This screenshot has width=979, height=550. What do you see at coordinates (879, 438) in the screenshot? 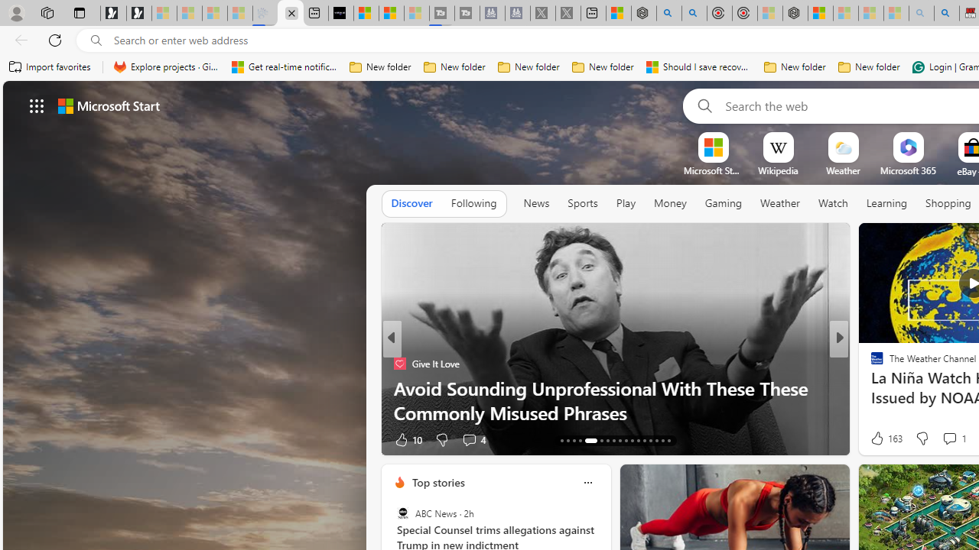
I see `20 Like` at bounding box center [879, 438].